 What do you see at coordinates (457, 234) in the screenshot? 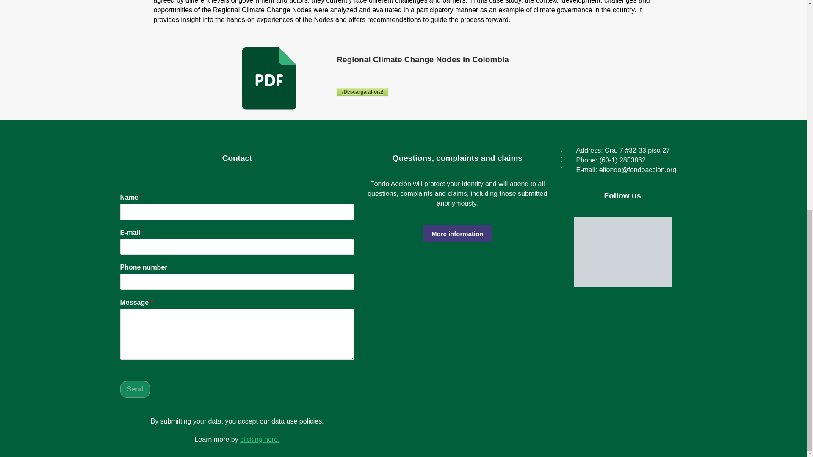
I see `More information` at bounding box center [457, 234].